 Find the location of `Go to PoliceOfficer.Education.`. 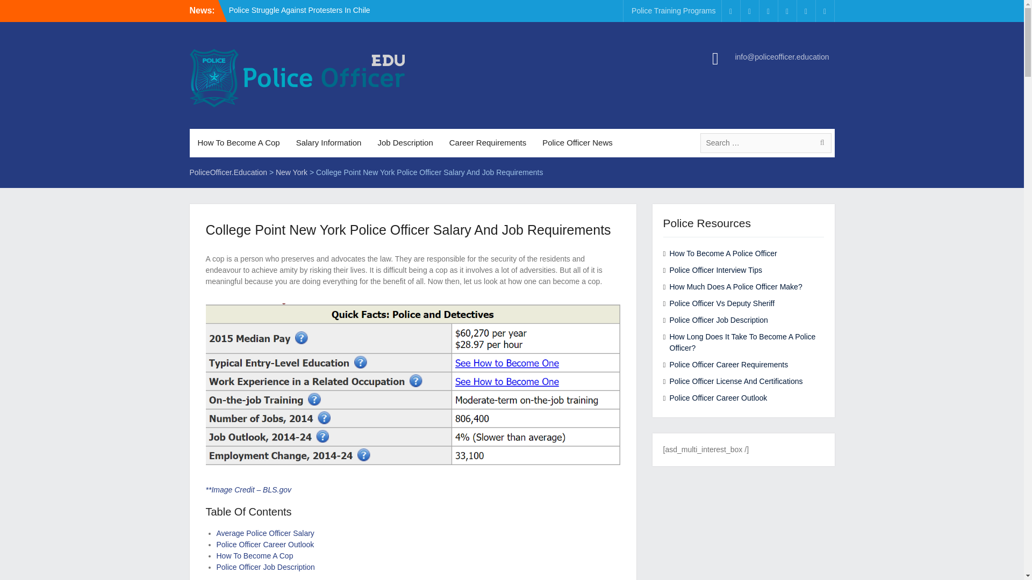

Go to PoliceOfficer.Education. is located at coordinates (228, 172).